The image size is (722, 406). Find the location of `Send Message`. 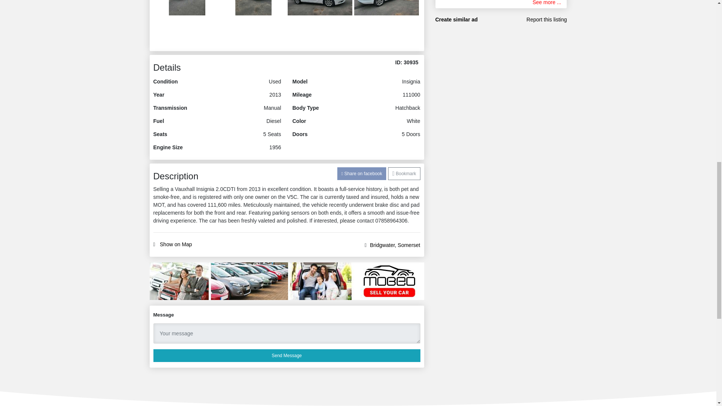

Send Message is located at coordinates (287, 356).